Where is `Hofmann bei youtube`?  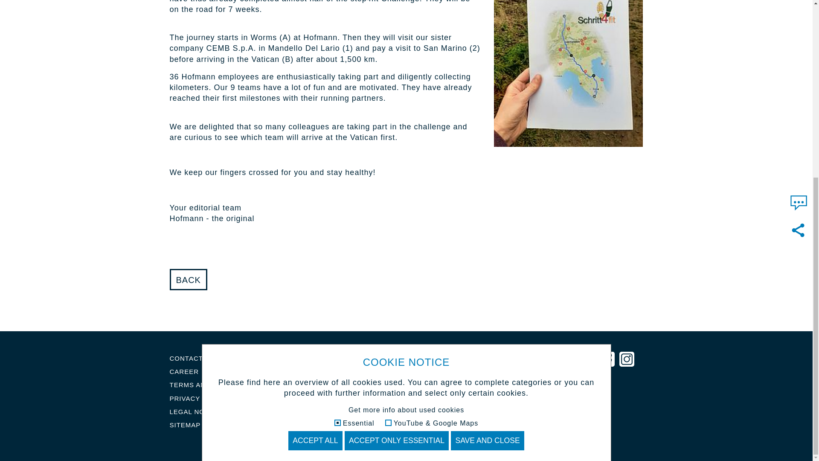
Hofmann bei youtube is located at coordinates (566, 359).